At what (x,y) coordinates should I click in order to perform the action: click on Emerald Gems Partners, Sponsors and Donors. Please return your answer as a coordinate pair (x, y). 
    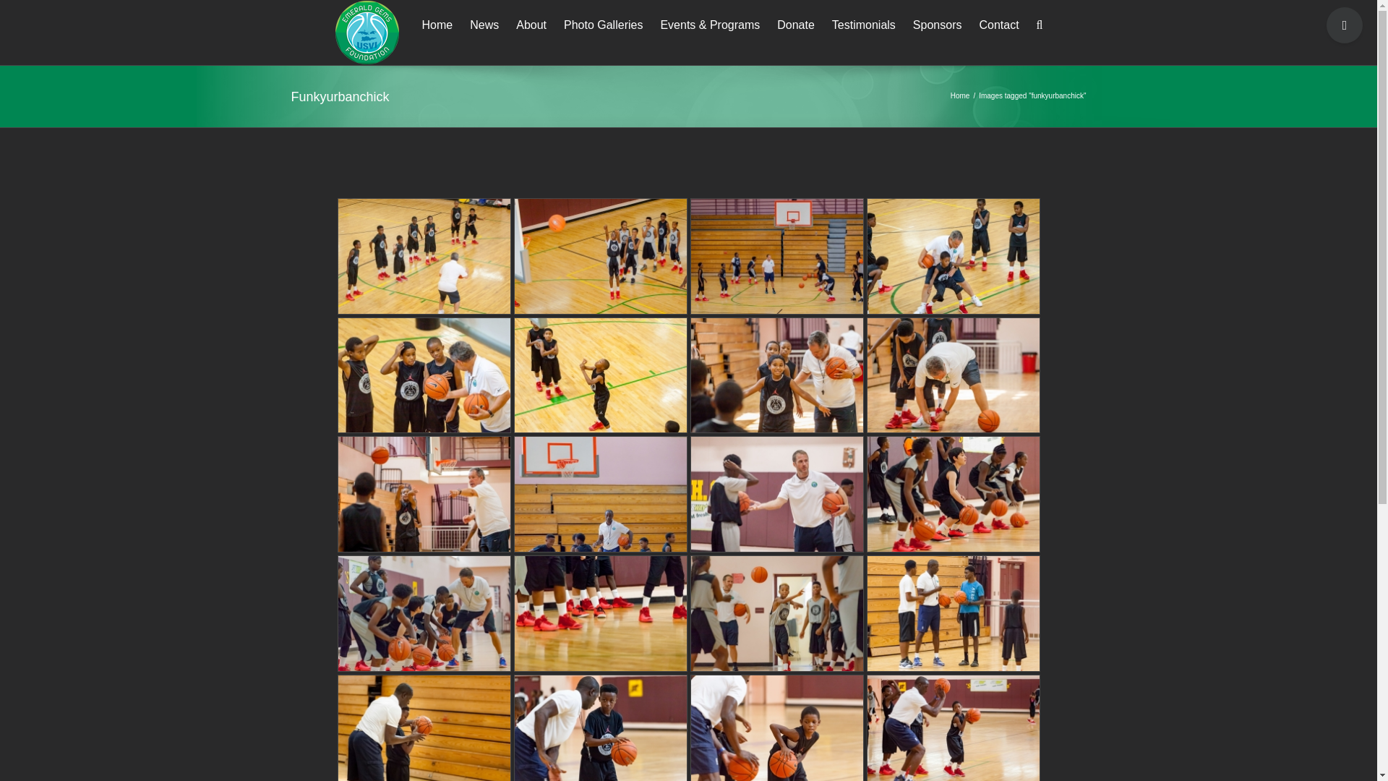
    Looking at the image, I should click on (937, 24).